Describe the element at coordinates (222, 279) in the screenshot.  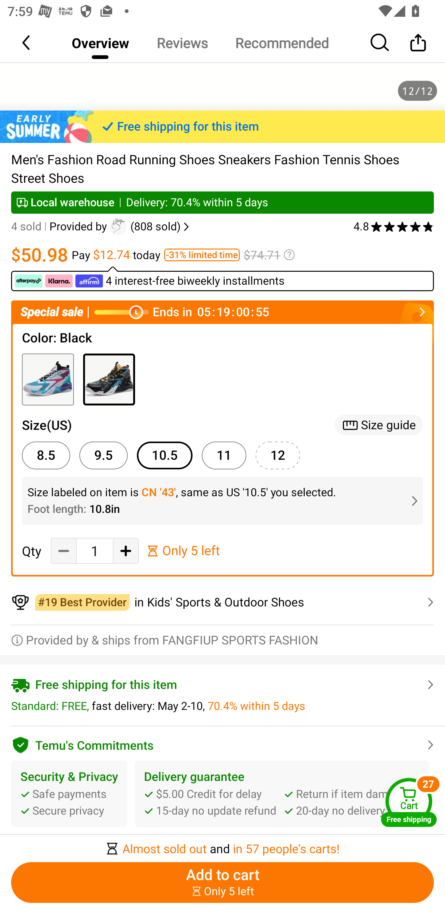
I see `￼ ￼ ￼ 4 interest-free biweekly installments` at that location.